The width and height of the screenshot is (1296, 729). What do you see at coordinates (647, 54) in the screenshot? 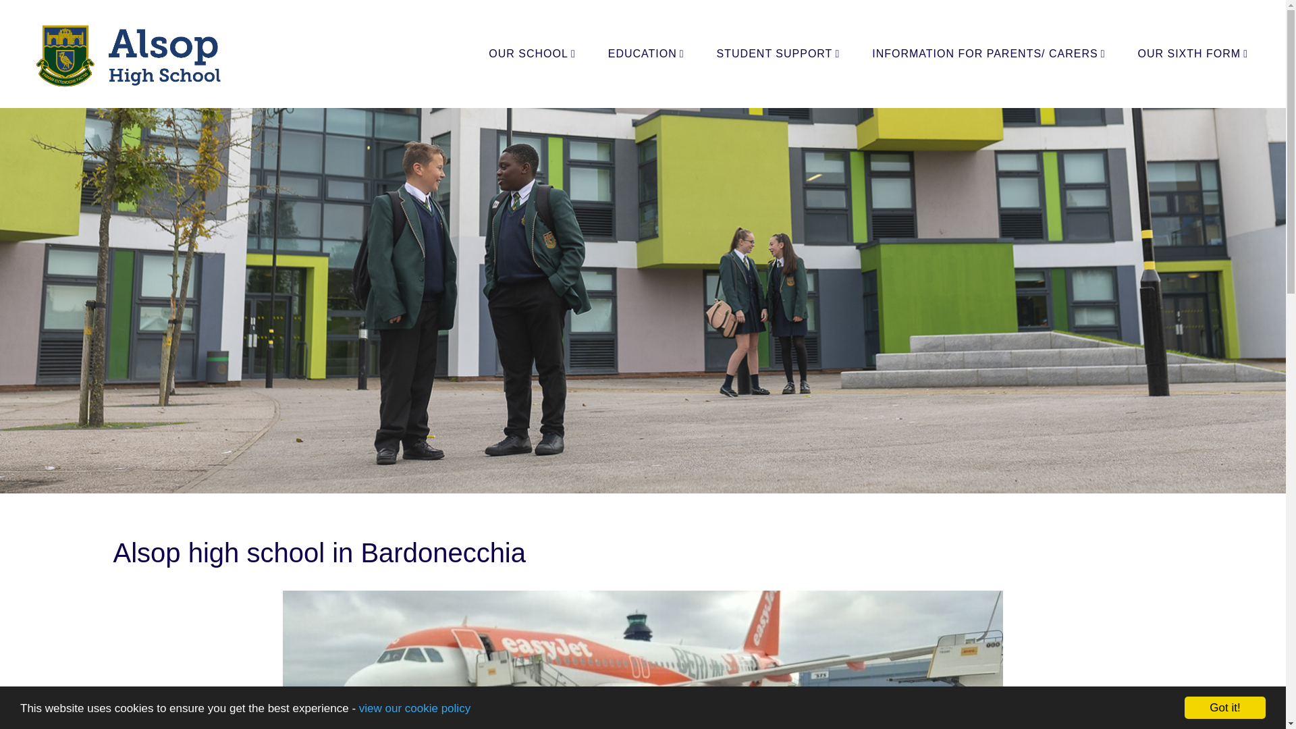
I see `EDUCATION` at bounding box center [647, 54].